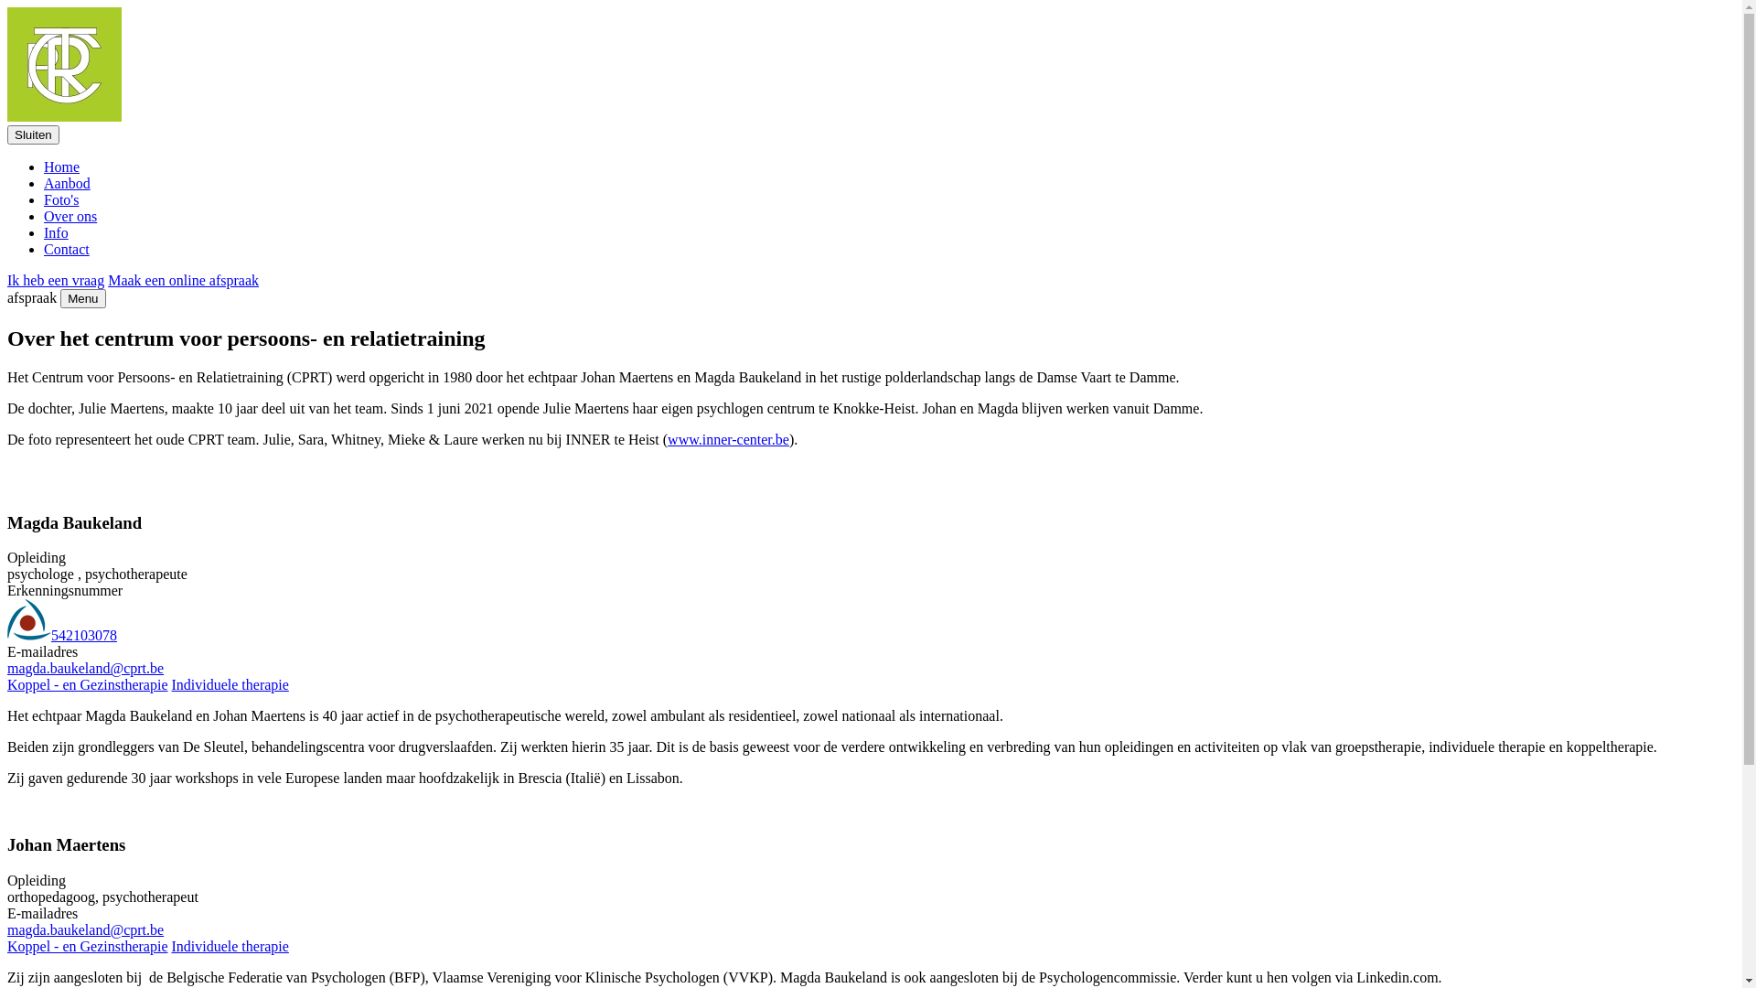 The image size is (1756, 988). What do you see at coordinates (56, 280) in the screenshot?
I see `Ik heb een vraag` at bounding box center [56, 280].